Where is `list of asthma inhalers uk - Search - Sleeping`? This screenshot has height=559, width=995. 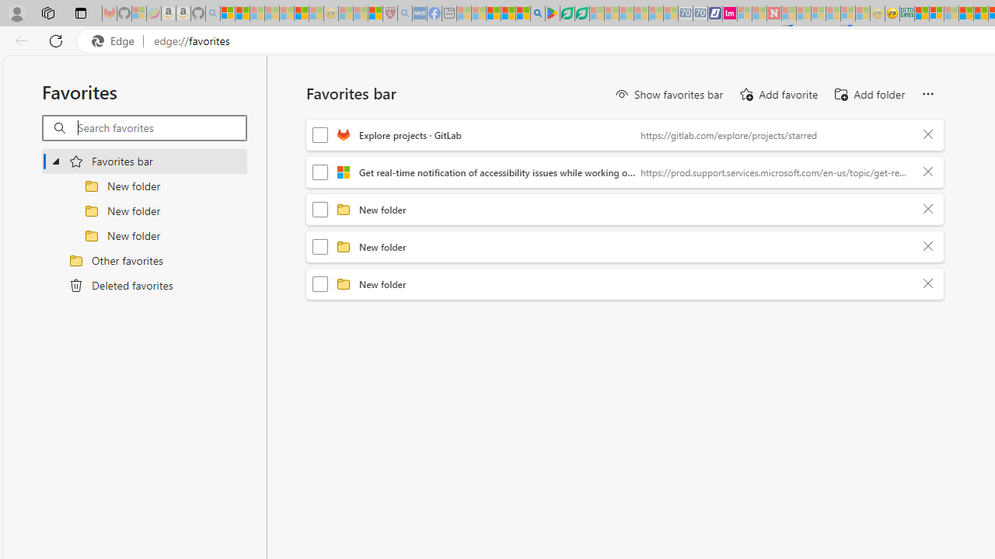
list of asthma inhalers uk - Search - Sleeping is located at coordinates (404, 14).